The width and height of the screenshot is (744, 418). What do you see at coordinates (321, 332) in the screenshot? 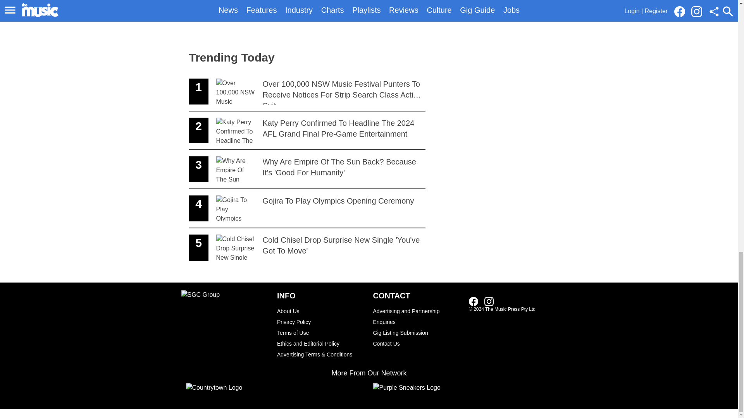
I see `Terms of Use` at bounding box center [321, 332].